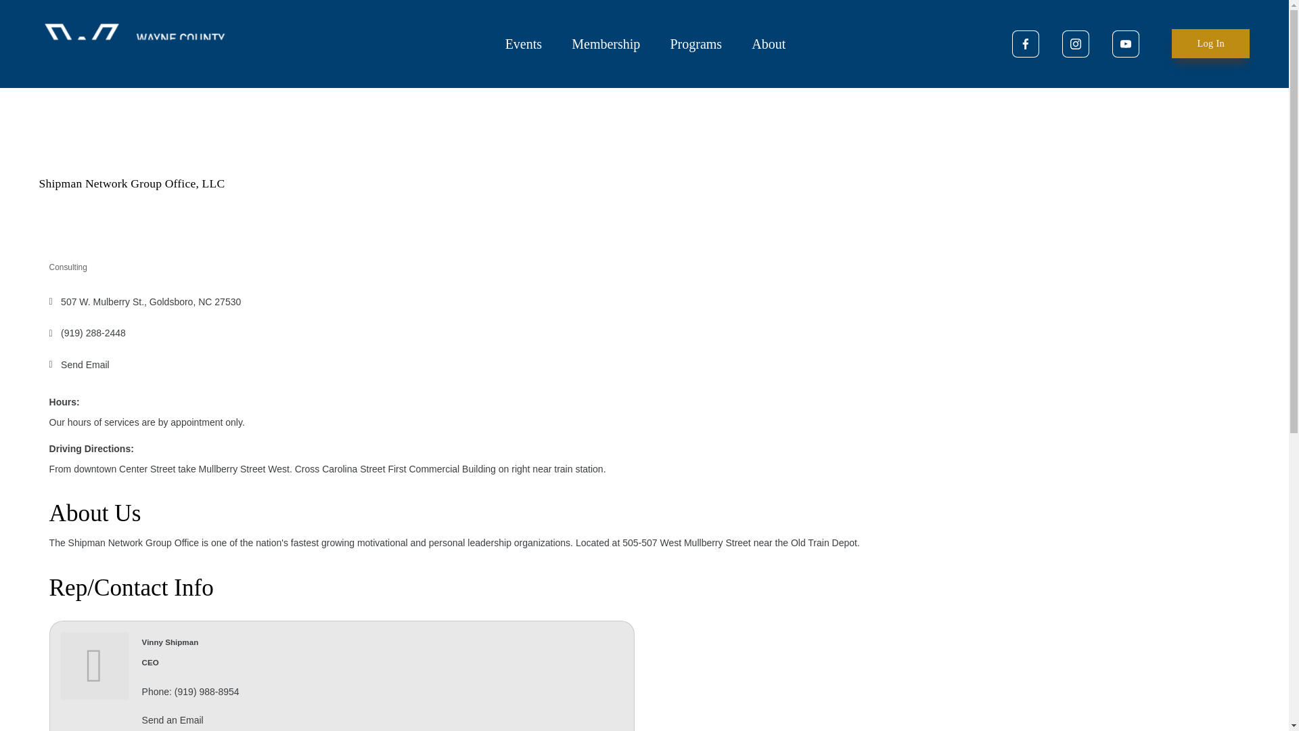  I want to click on Membership, so click(606, 44).